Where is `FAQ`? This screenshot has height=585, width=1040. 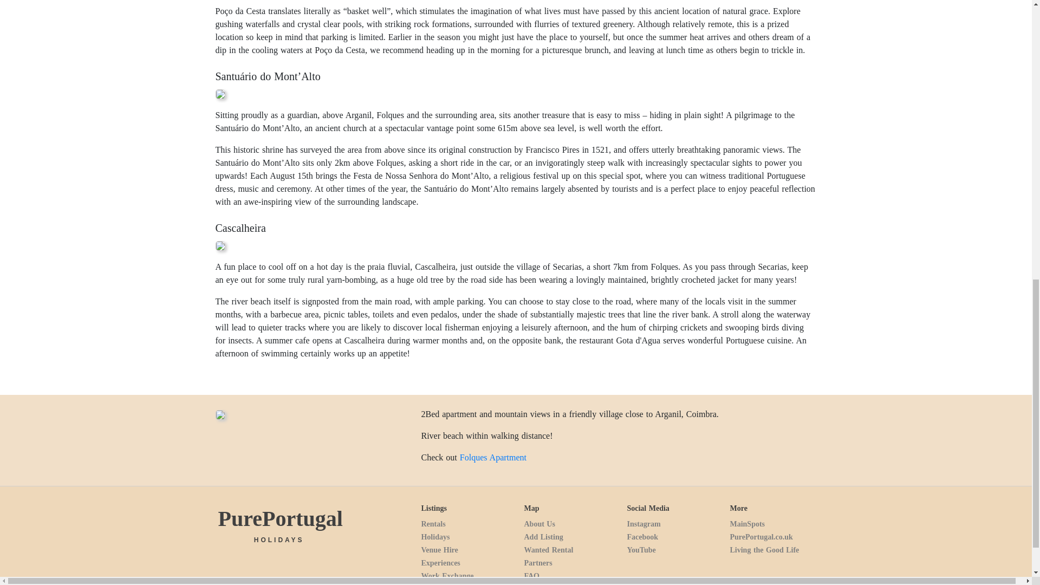 FAQ is located at coordinates (532, 576).